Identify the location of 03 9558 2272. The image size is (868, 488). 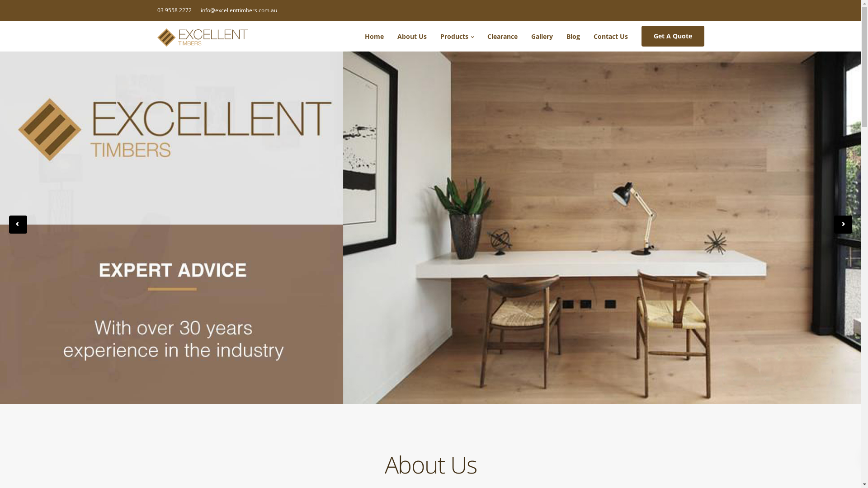
(177, 10).